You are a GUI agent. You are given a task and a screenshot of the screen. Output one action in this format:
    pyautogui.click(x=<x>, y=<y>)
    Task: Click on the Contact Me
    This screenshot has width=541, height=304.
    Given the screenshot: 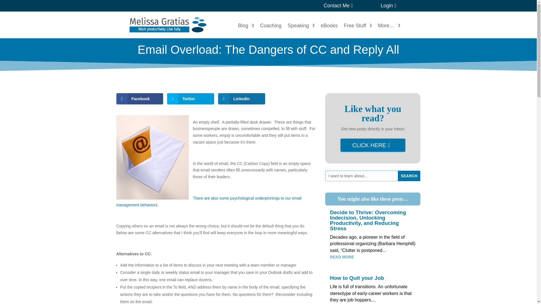 What is the action you would take?
    pyautogui.click(x=340, y=6)
    